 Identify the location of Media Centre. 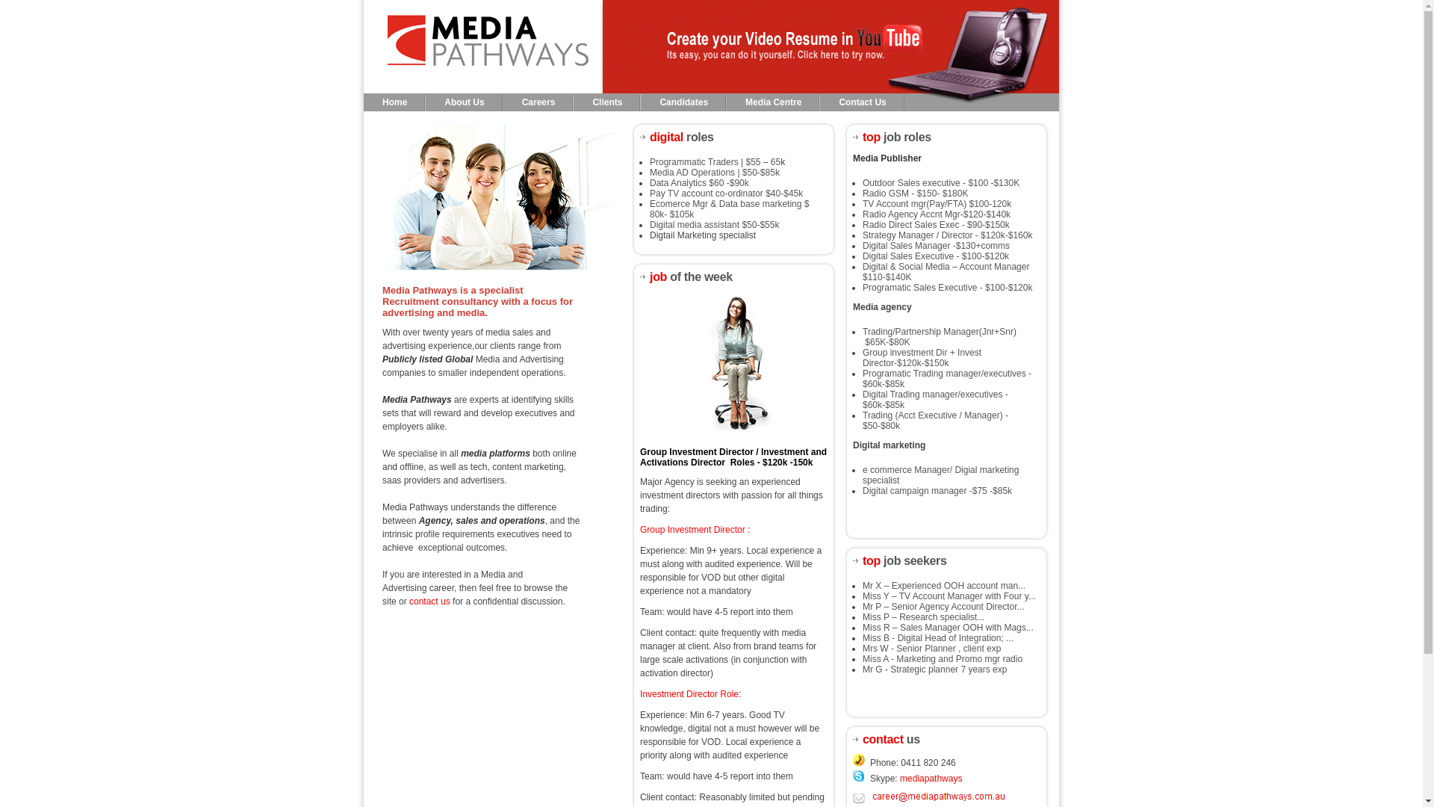
(773, 103).